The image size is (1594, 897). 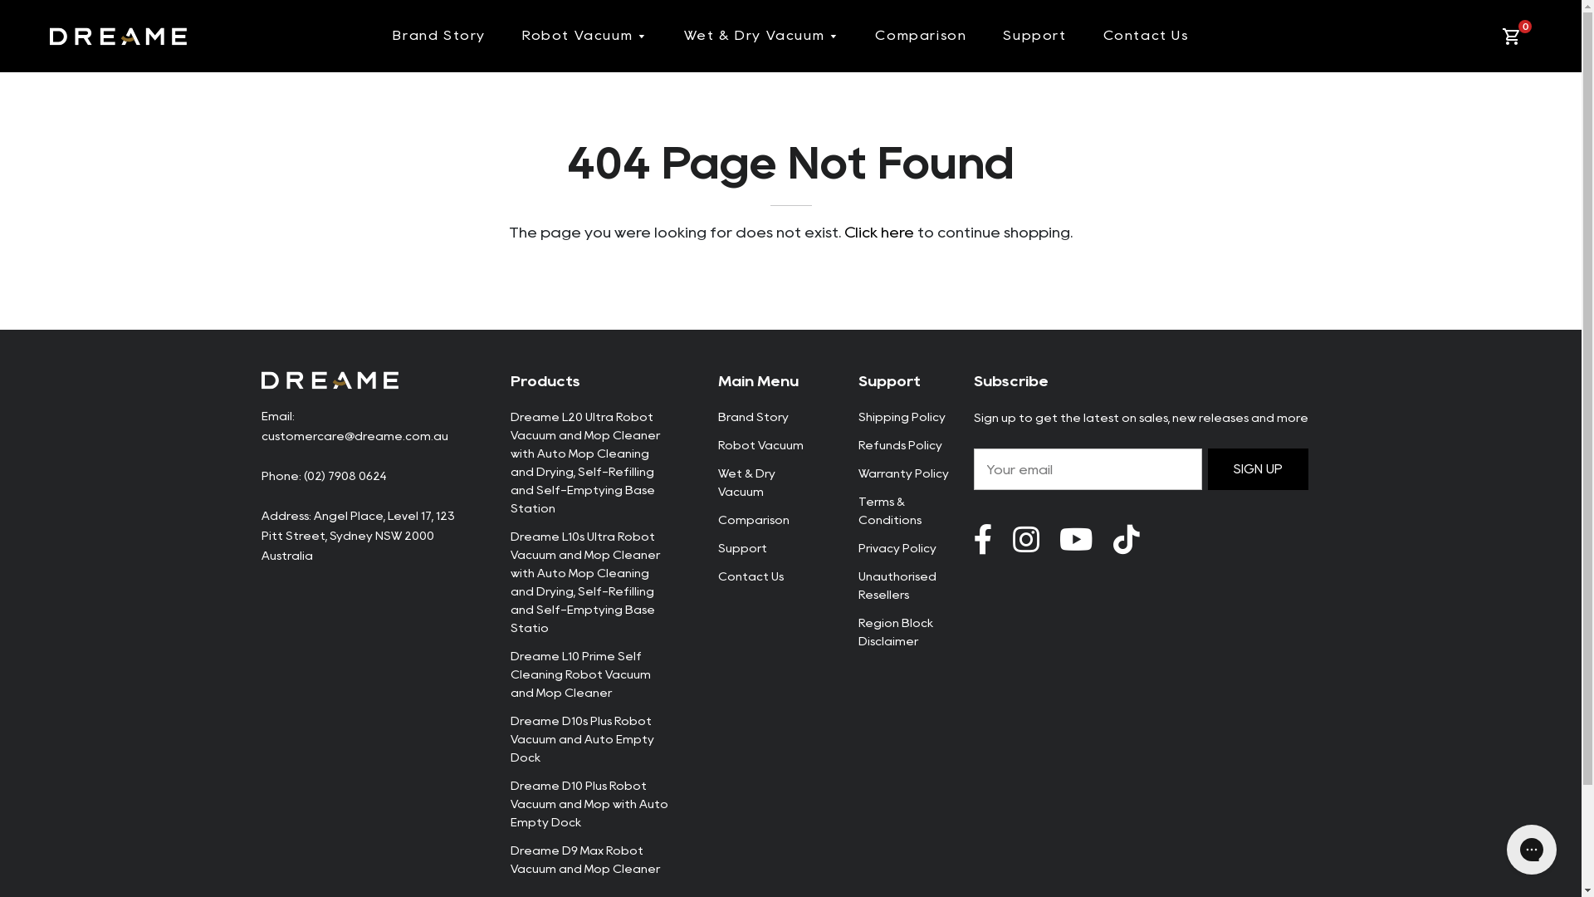 I want to click on Robot Vacuum, so click(x=584, y=37).